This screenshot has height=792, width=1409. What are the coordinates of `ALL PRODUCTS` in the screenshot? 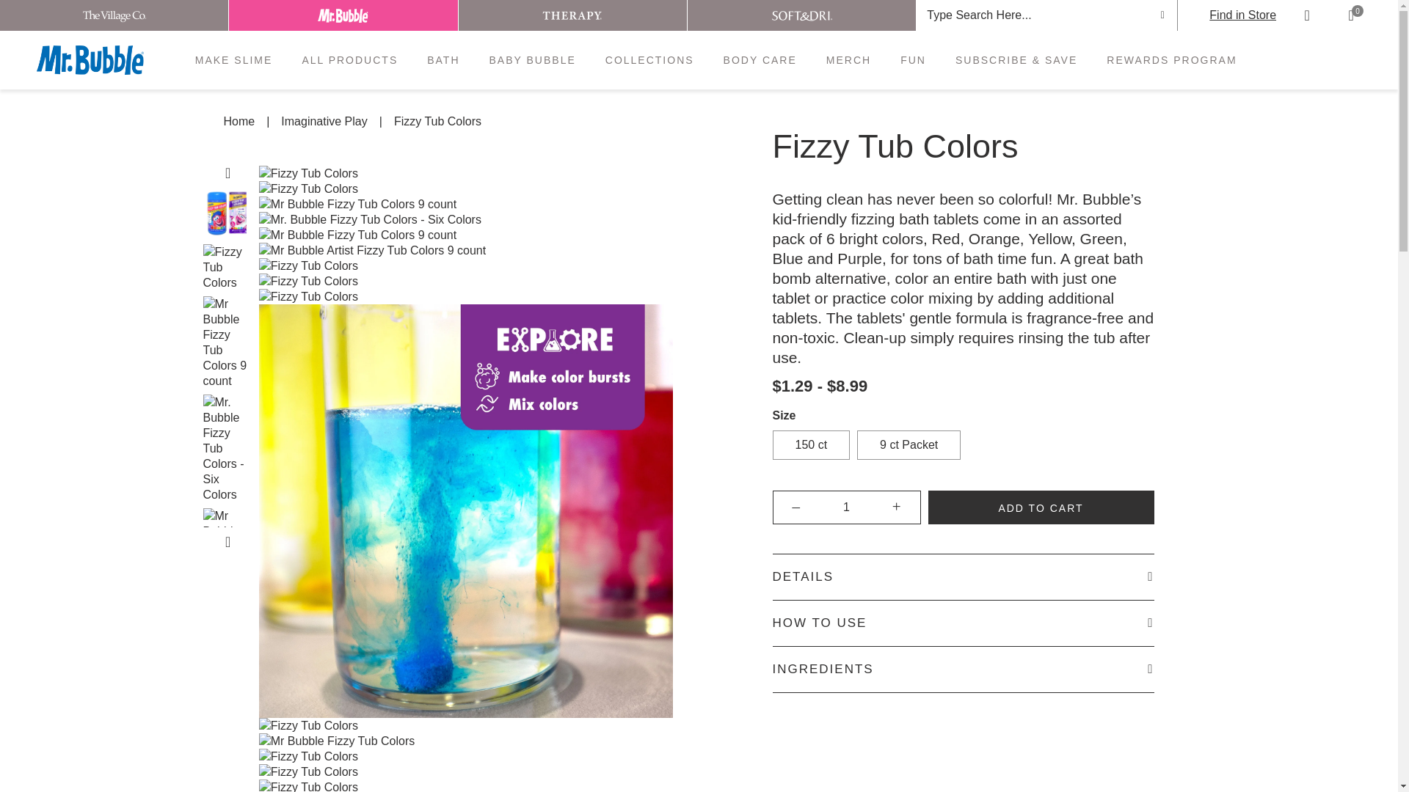 It's located at (349, 60).